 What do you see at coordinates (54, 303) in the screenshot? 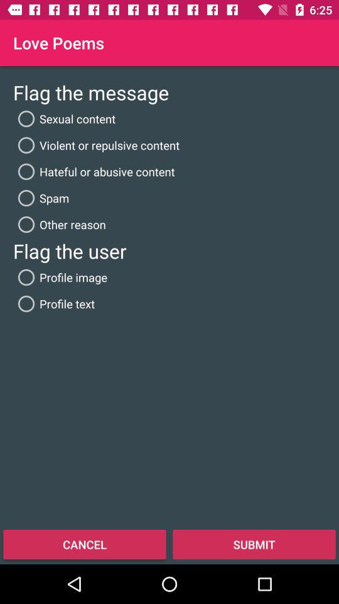
I see `turn on the icon above cancel` at bounding box center [54, 303].